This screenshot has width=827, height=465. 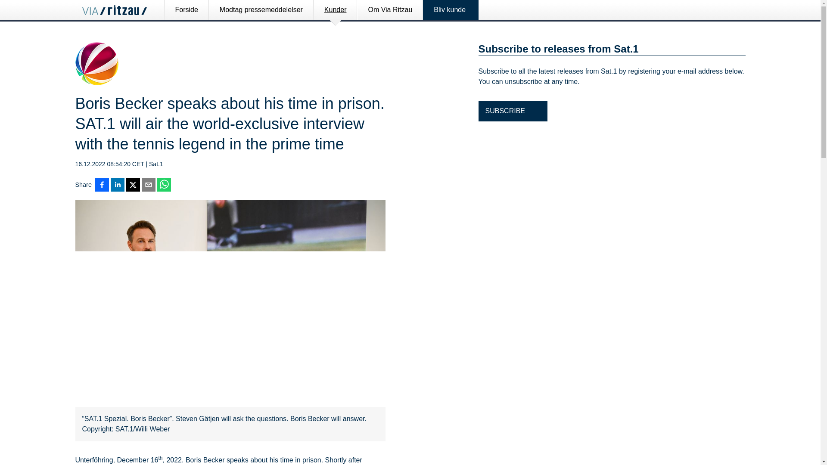 I want to click on Kunder, so click(x=336, y=10).